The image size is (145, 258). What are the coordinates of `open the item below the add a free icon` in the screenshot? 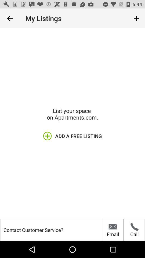 It's located at (113, 230).